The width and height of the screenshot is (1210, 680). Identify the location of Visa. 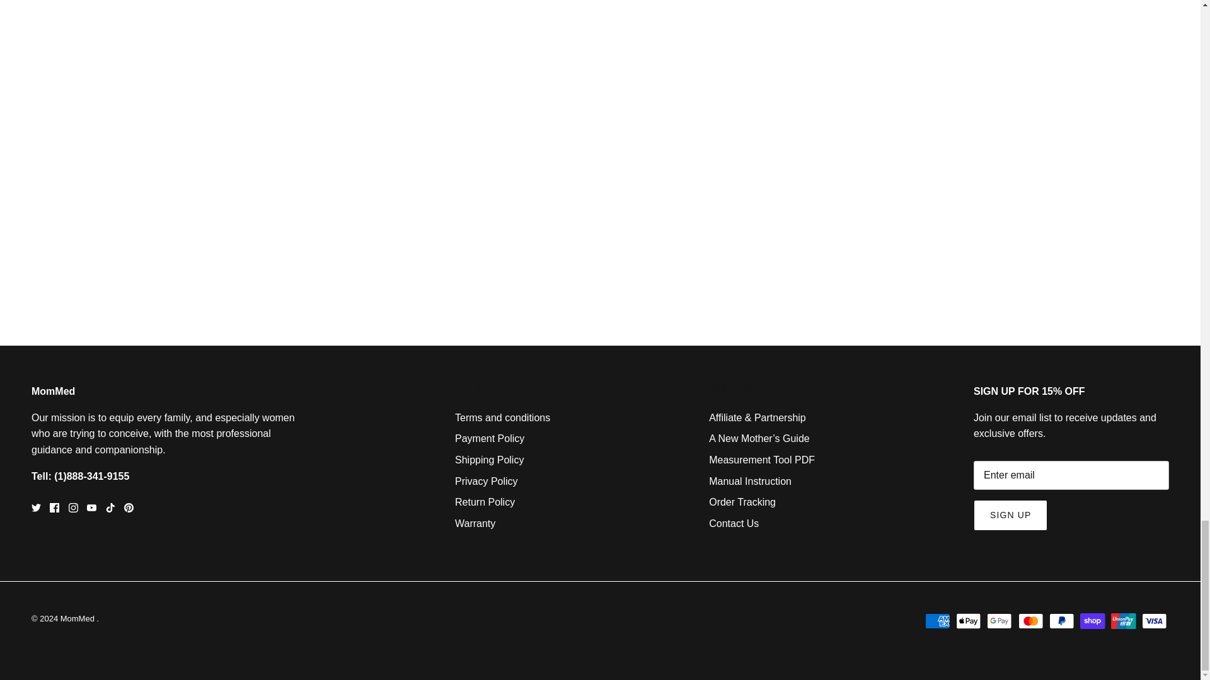
(1154, 621).